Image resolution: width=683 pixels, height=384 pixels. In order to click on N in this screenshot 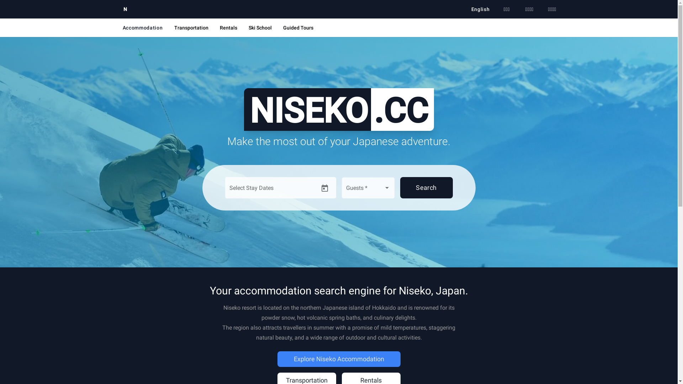, I will do `click(125, 9)`.